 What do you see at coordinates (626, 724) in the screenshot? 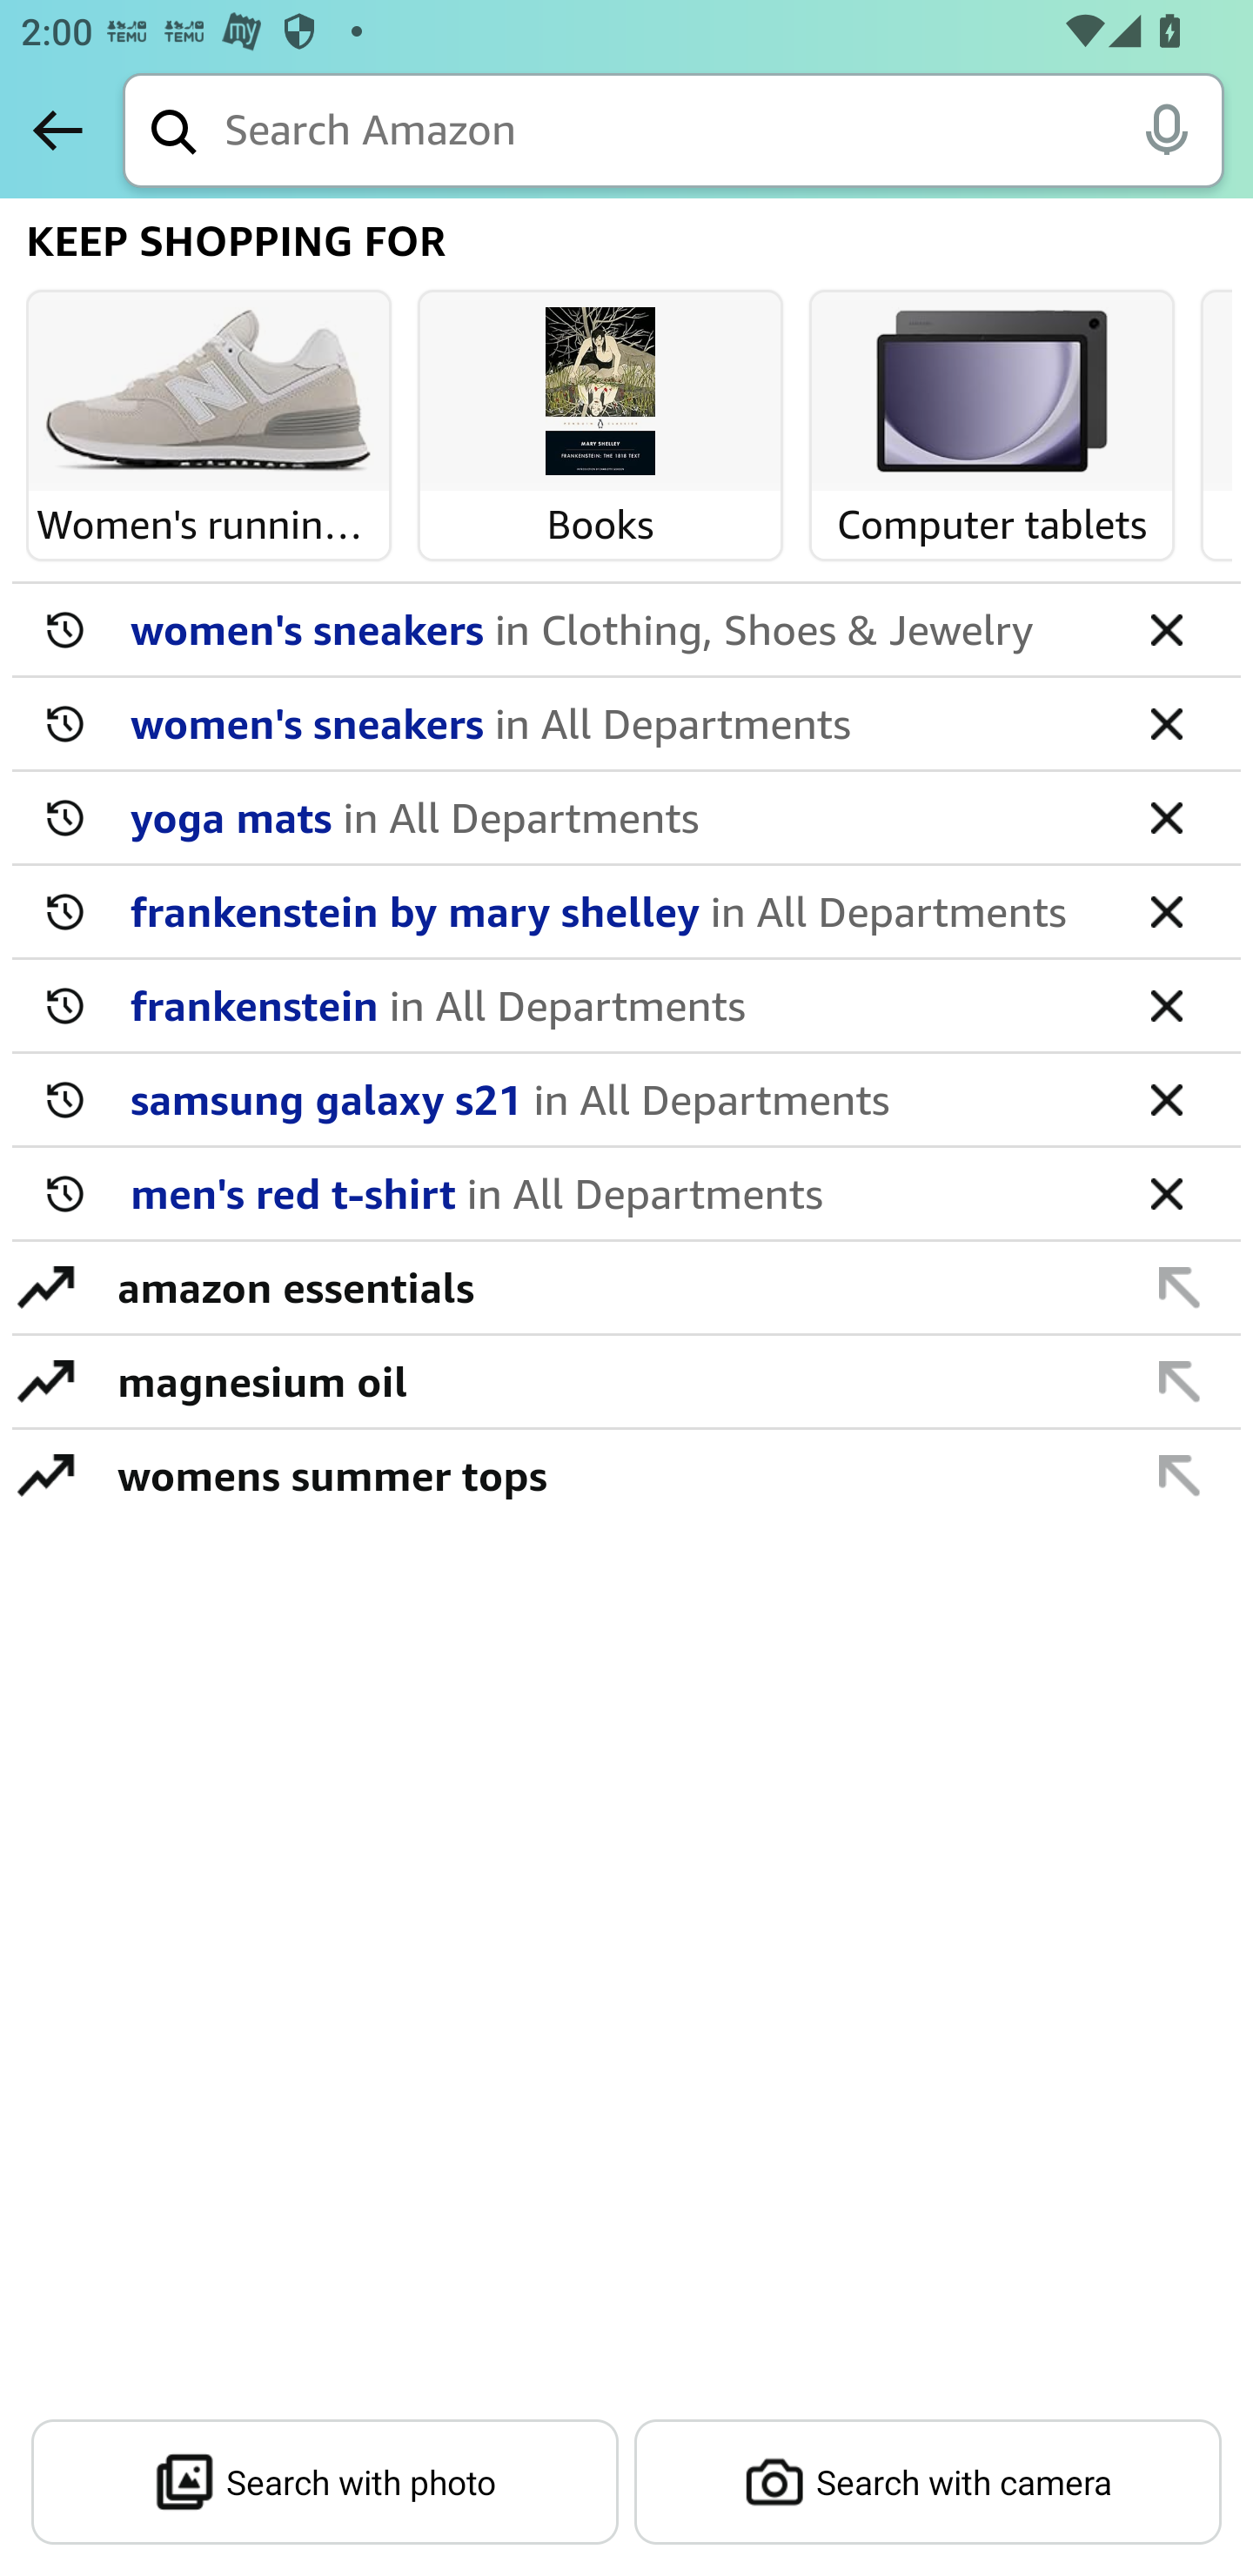
I see `women's sneakers delete` at bounding box center [626, 724].